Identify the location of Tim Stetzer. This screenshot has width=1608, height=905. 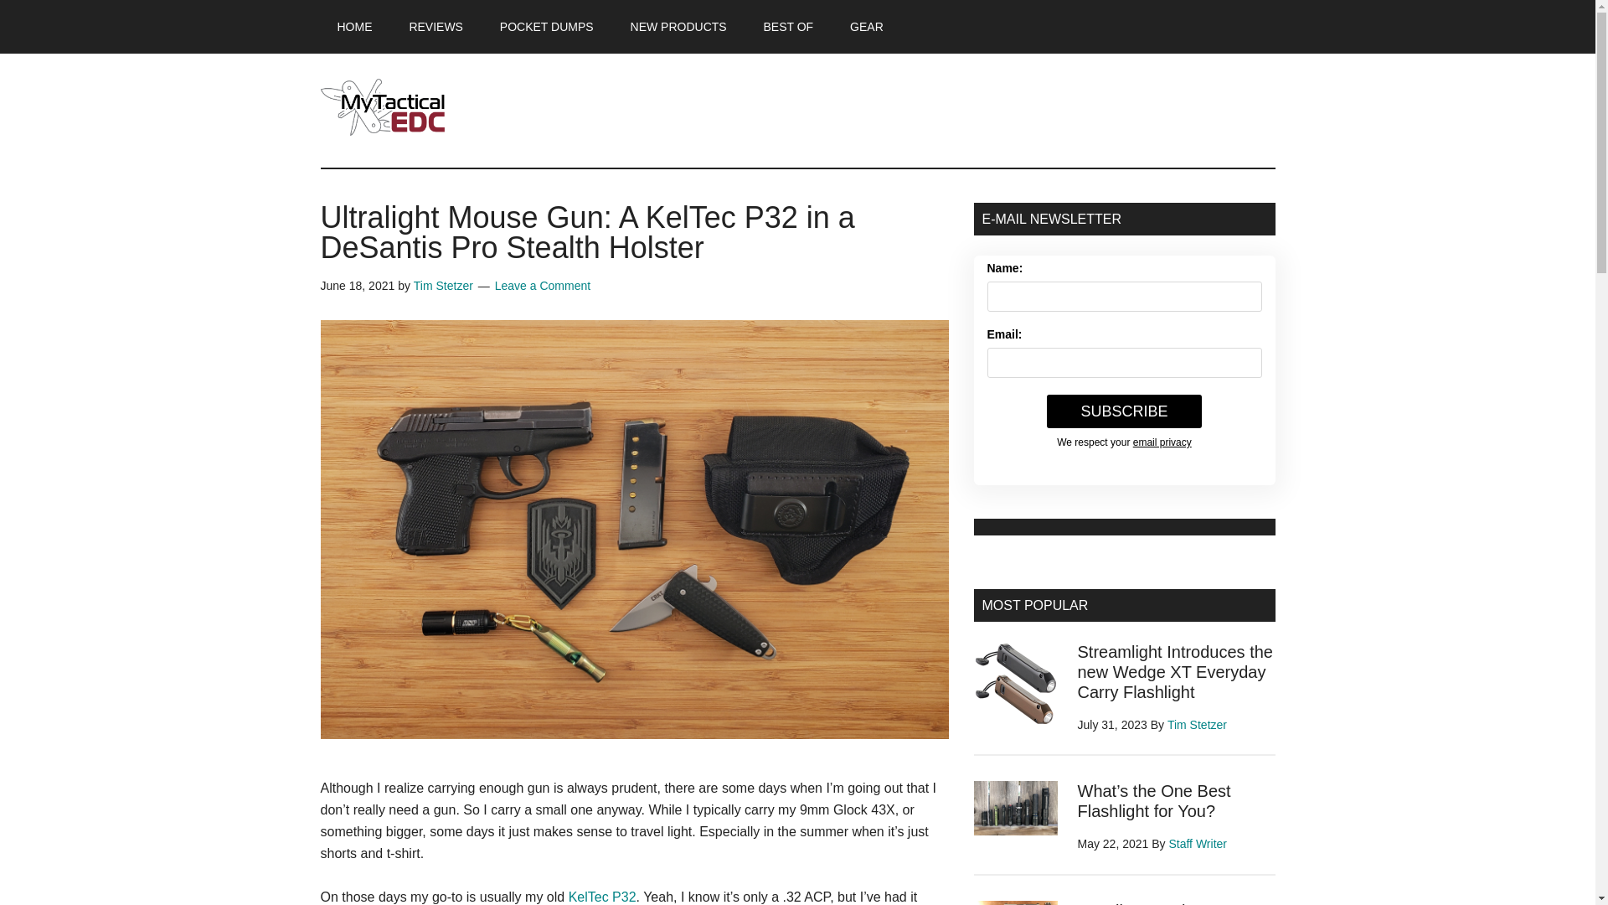
(442, 285).